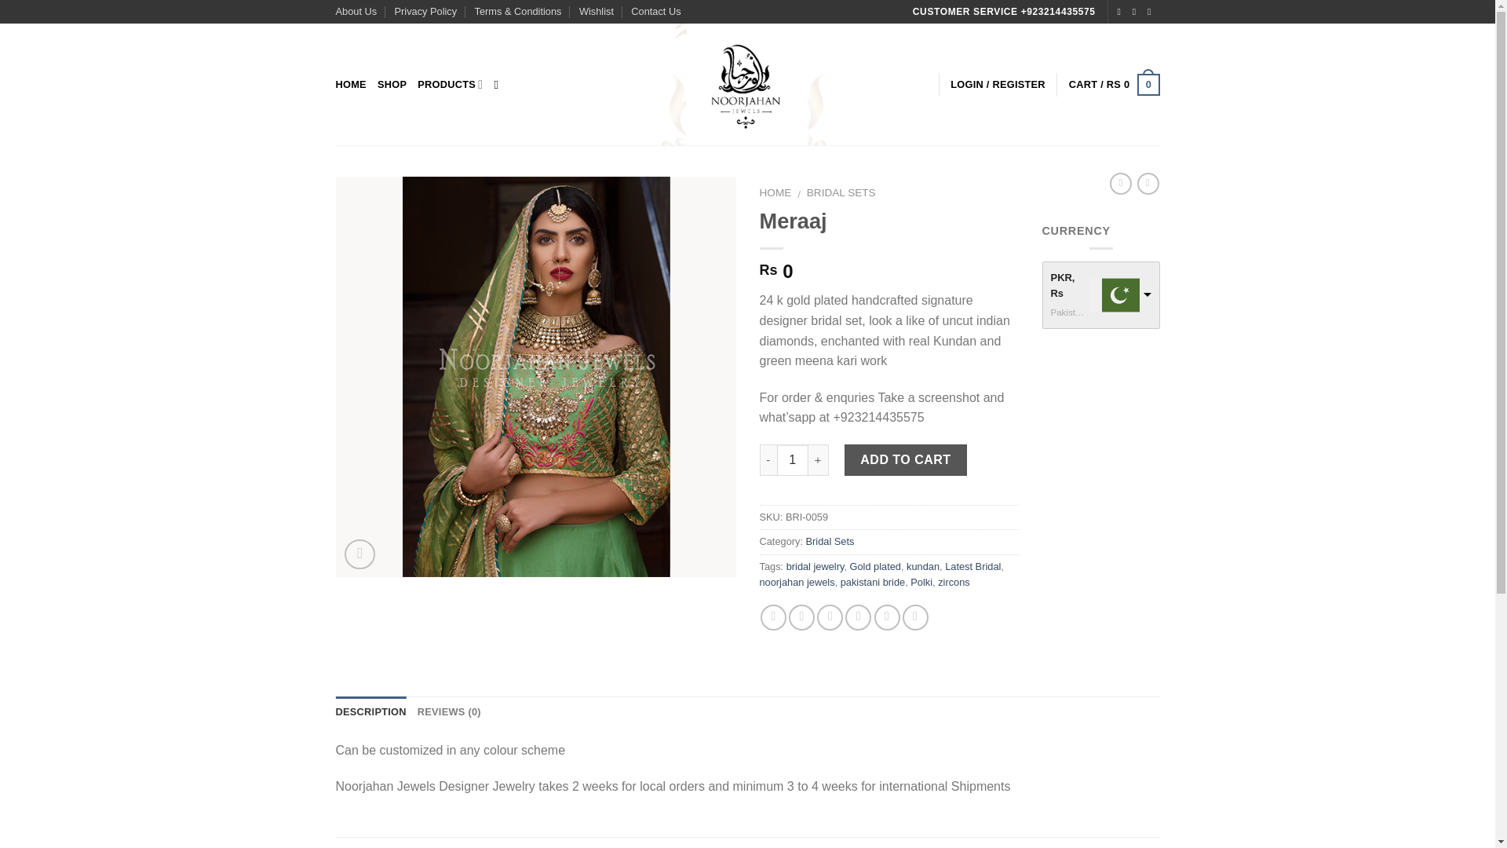 This screenshot has width=1507, height=848. Describe the element at coordinates (392, 85) in the screenshot. I see `SHOP` at that location.